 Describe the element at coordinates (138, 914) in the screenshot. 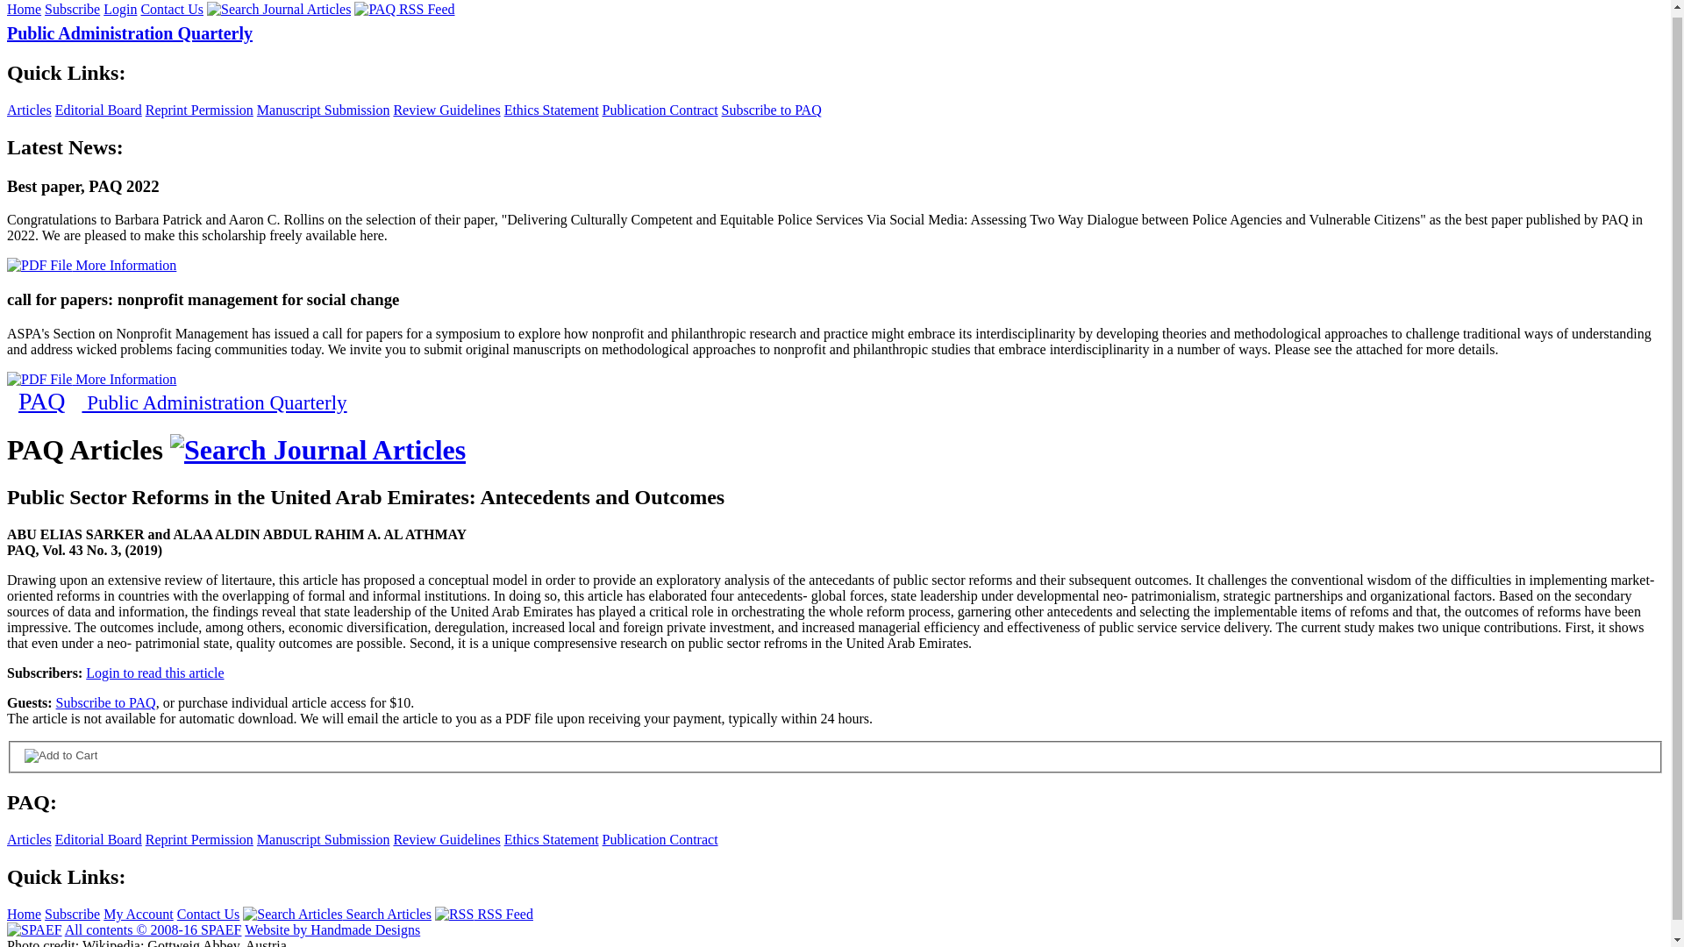

I see `My Account` at that location.